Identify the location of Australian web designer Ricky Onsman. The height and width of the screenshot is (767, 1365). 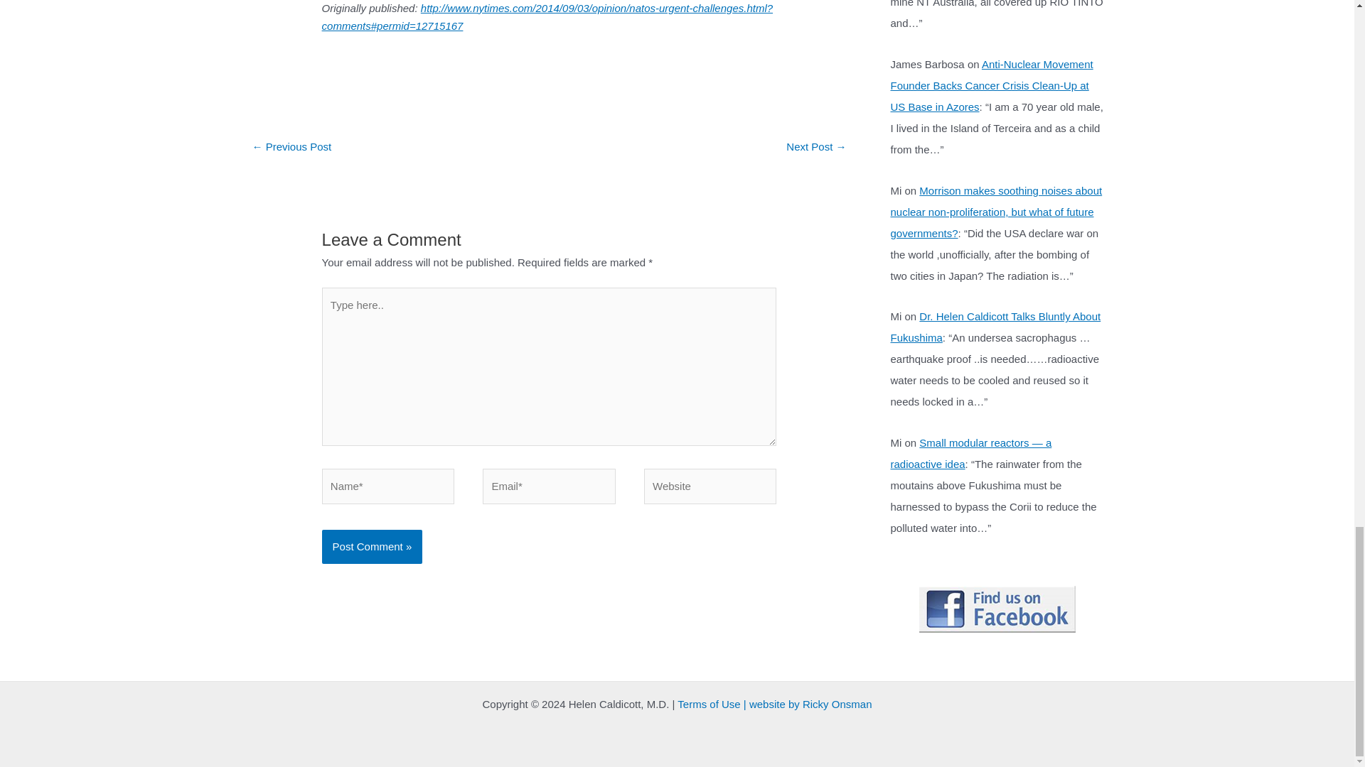
(837, 704).